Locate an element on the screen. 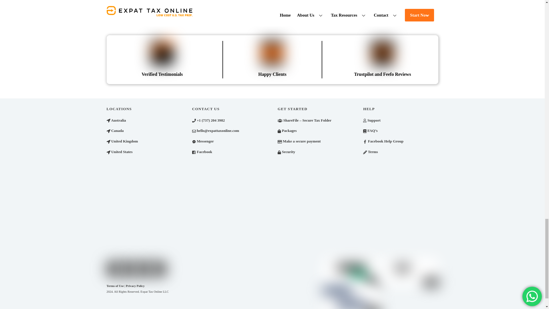 This screenshot has height=309, width=549. 41000 Testimonials is located at coordinates (162, 53).